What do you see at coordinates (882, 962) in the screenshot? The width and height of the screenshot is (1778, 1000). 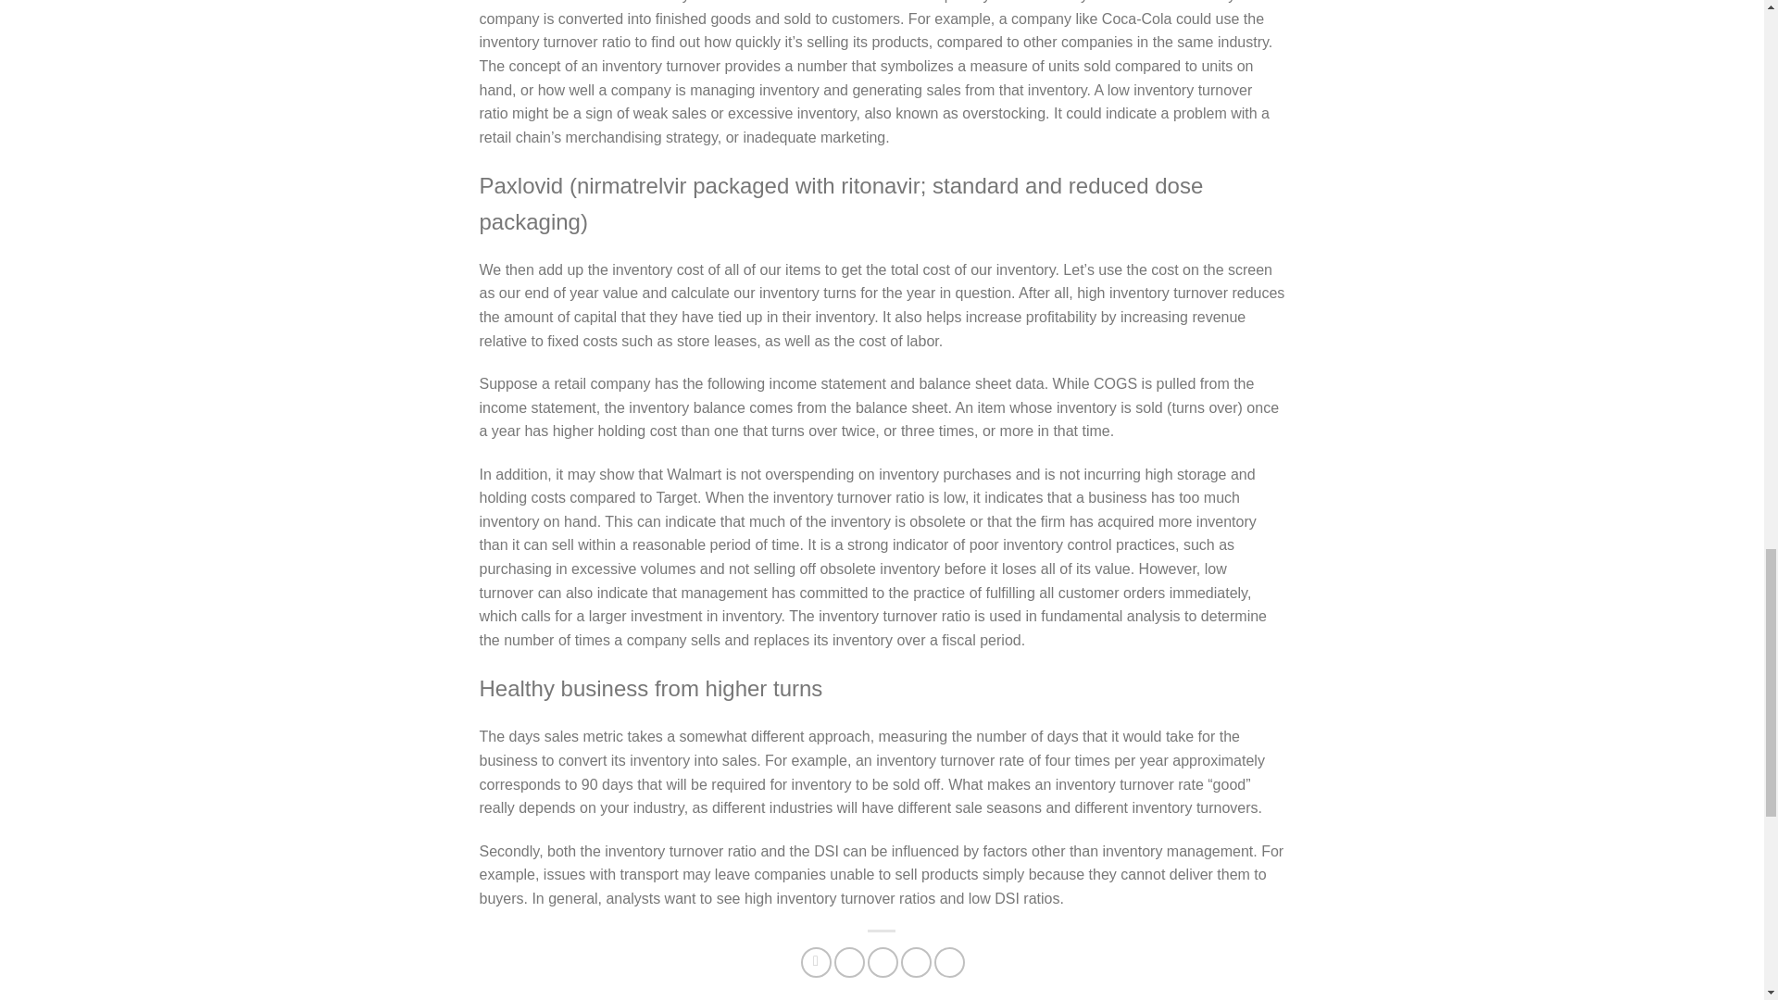 I see `Enviar por email para um amigo` at bounding box center [882, 962].